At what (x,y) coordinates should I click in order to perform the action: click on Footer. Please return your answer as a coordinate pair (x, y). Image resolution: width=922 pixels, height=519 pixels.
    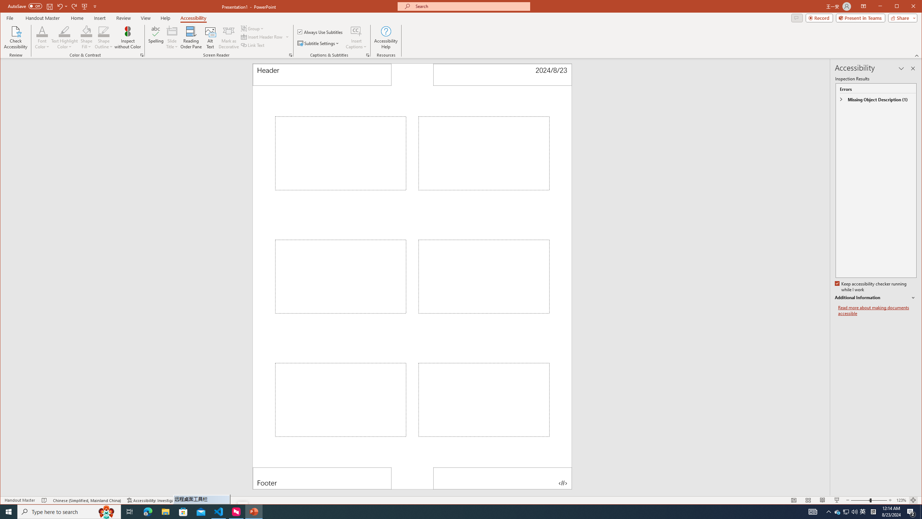
    Looking at the image, I should click on (322, 478).